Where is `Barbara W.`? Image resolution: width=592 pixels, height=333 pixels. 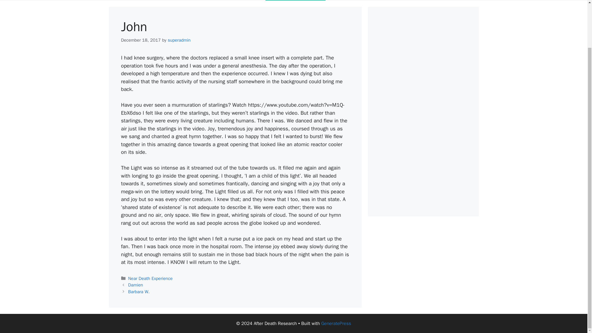 Barbara W. is located at coordinates (139, 292).